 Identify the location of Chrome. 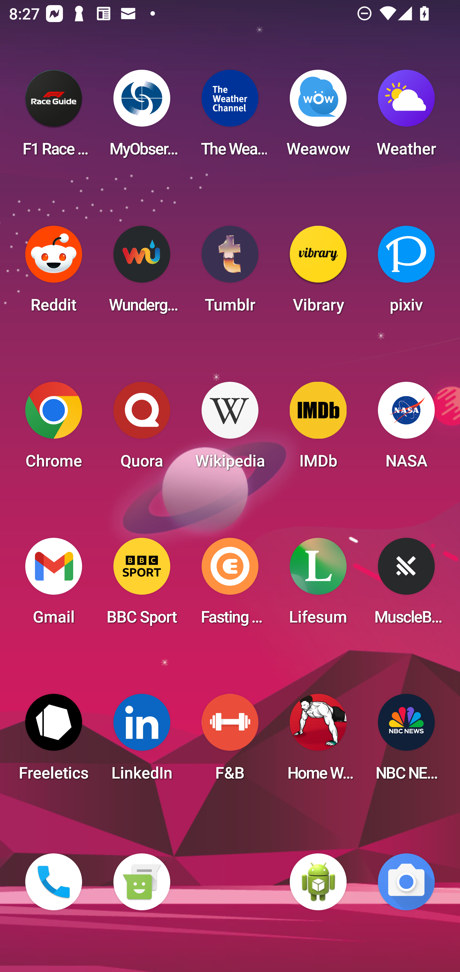
(54, 429).